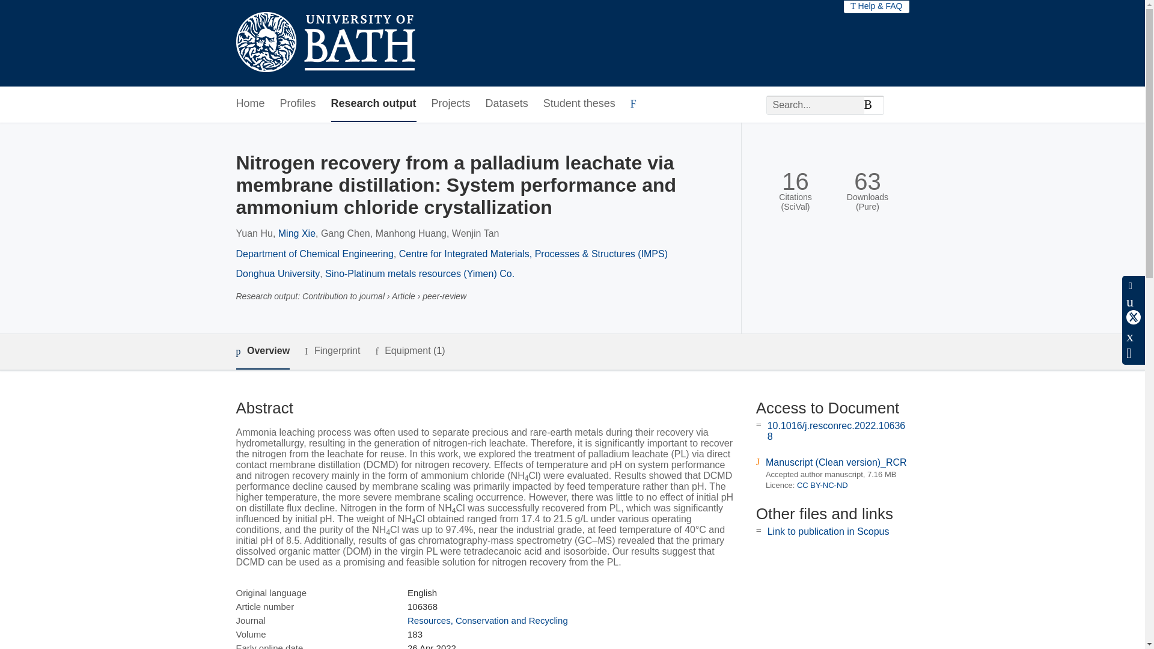 The image size is (1154, 649). I want to click on CC BY-NC-ND, so click(822, 486).